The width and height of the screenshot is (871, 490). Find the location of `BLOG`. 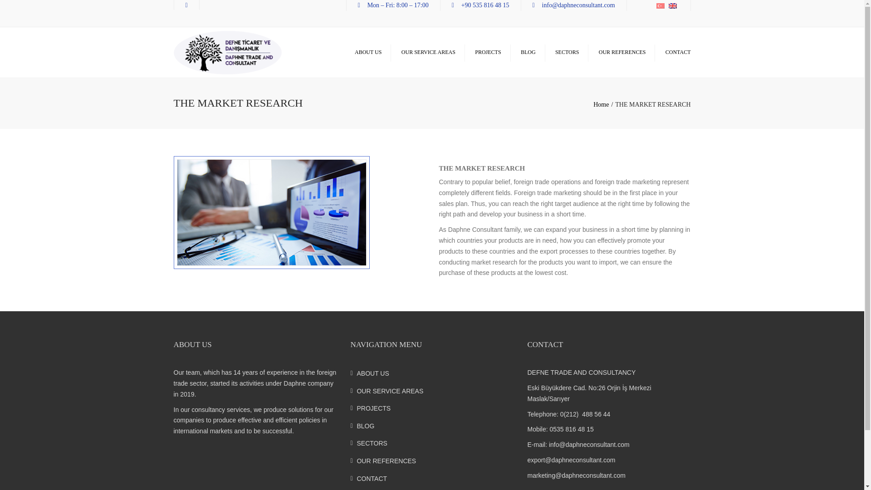

BLOG is located at coordinates (432, 426).